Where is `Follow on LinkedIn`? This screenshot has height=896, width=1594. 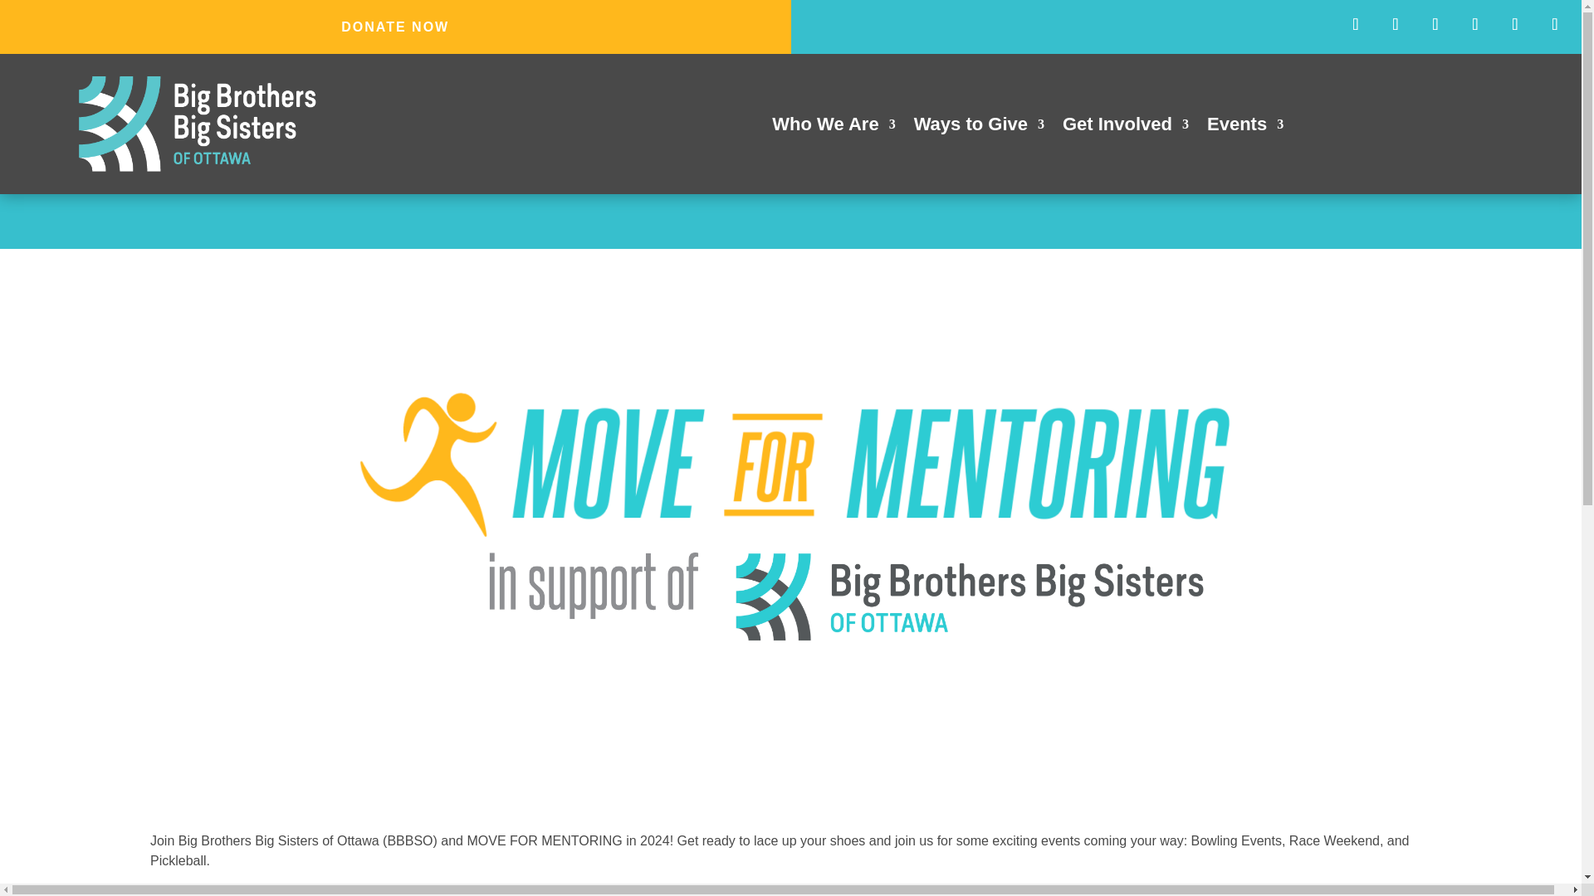
Follow on LinkedIn is located at coordinates (1514, 23).